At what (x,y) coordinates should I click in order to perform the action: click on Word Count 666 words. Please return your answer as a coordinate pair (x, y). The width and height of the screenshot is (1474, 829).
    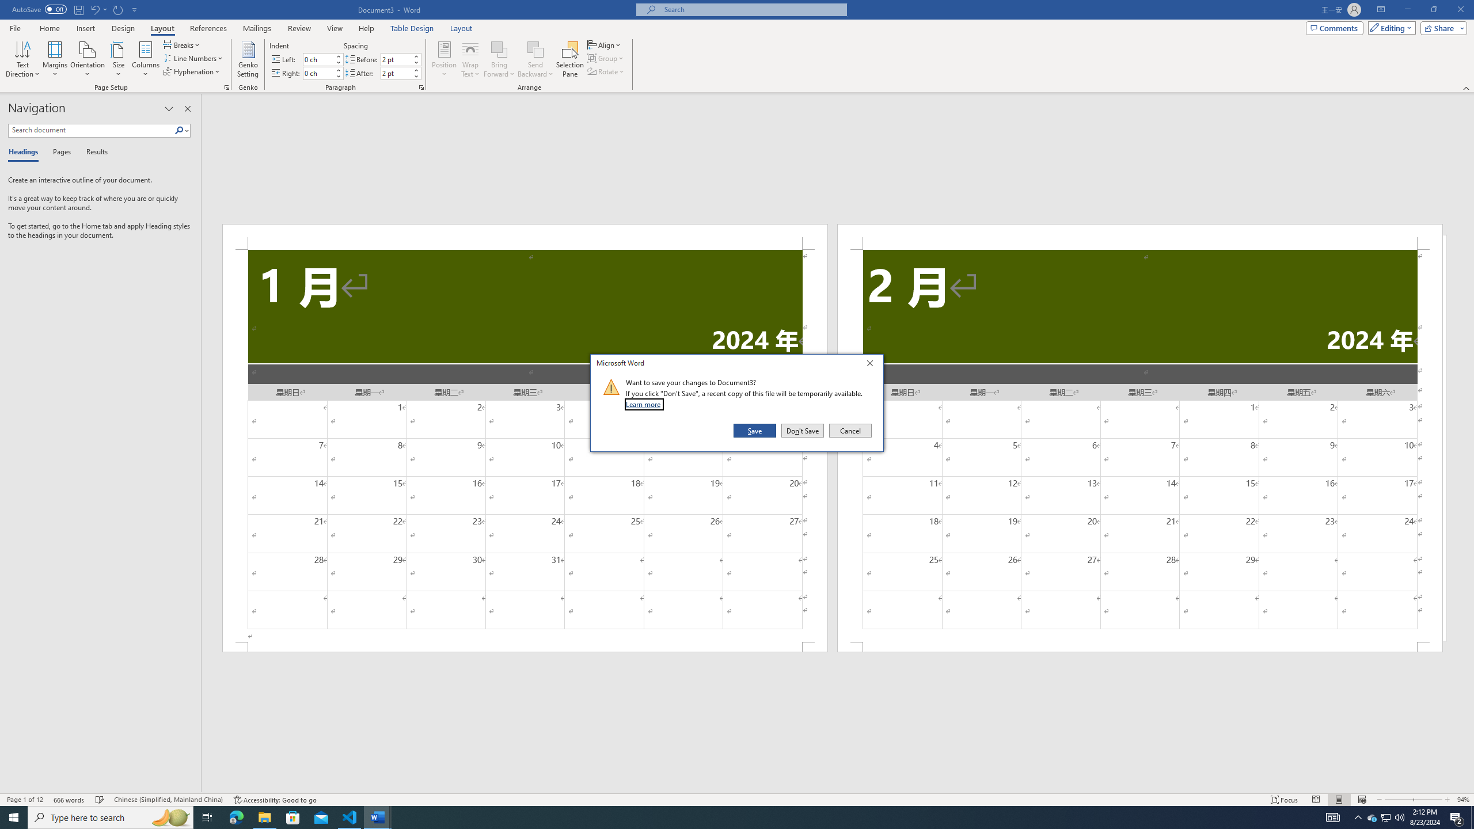
    Looking at the image, I should click on (70, 800).